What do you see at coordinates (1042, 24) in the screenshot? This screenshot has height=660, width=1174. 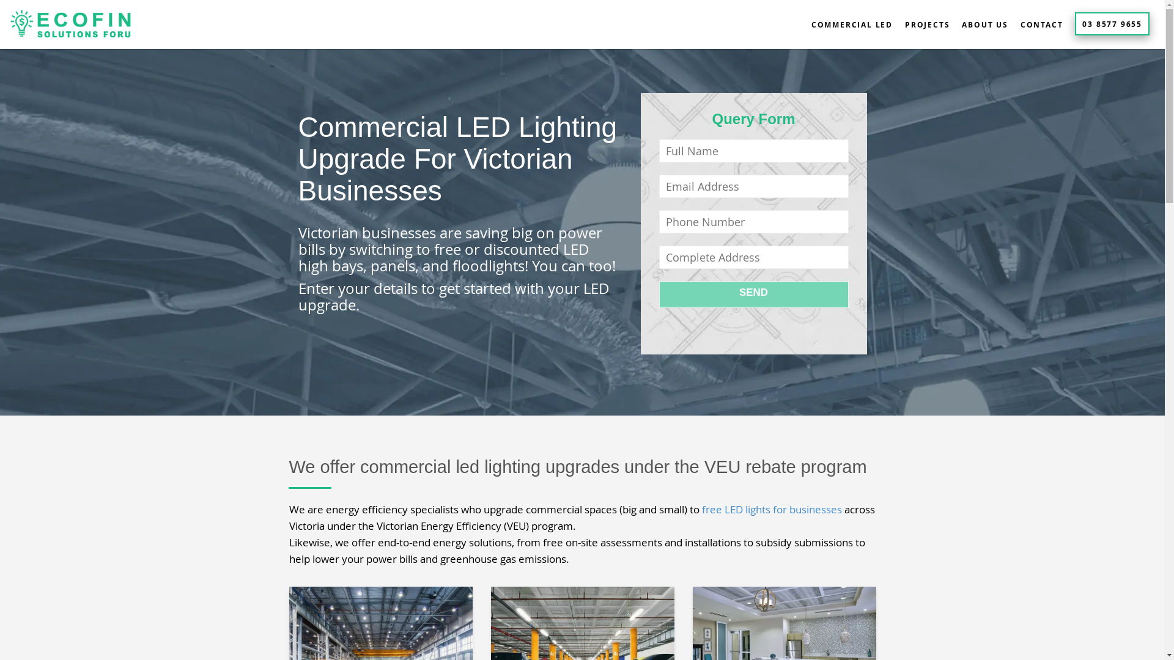 I see `CONTACT` at bounding box center [1042, 24].